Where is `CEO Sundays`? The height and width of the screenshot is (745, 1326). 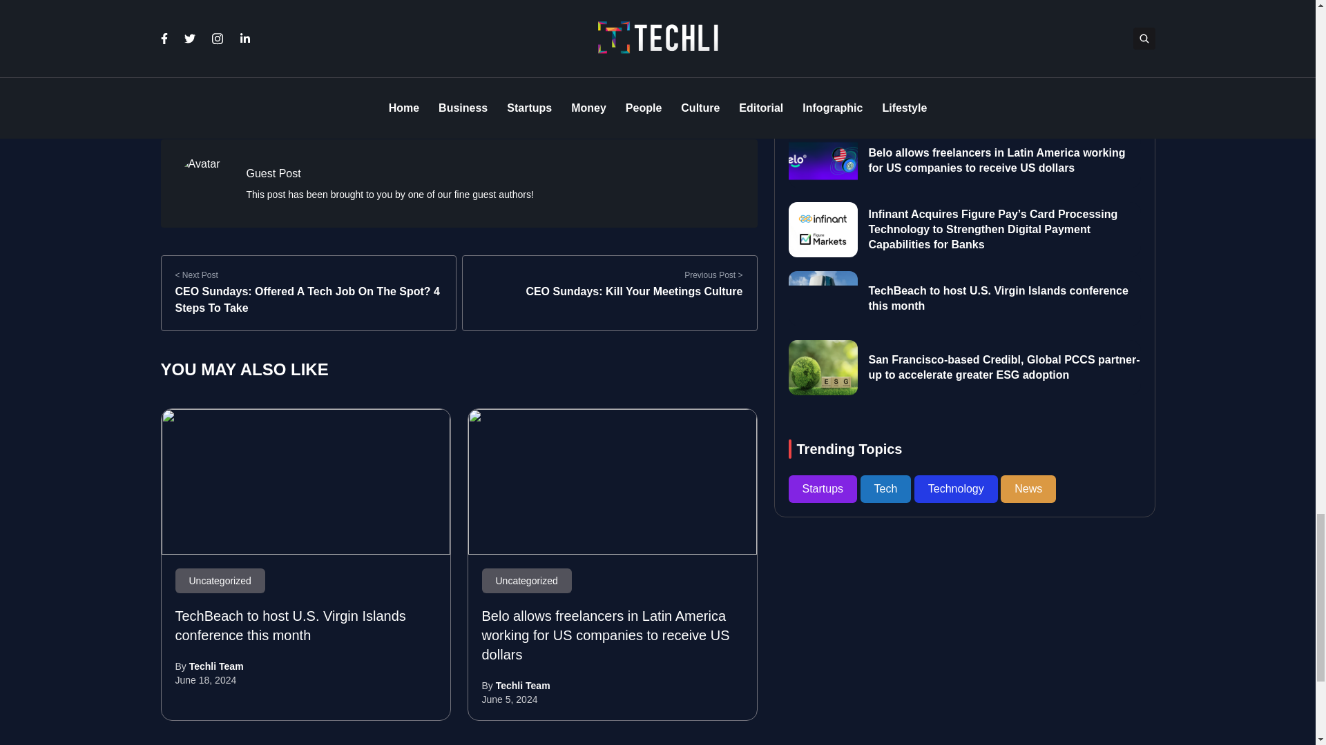 CEO Sundays is located at coordinates (198, 70).